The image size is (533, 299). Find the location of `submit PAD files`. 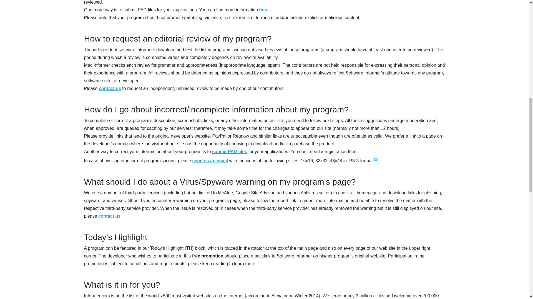

submit PAD files is located at coordinates (230, 151).